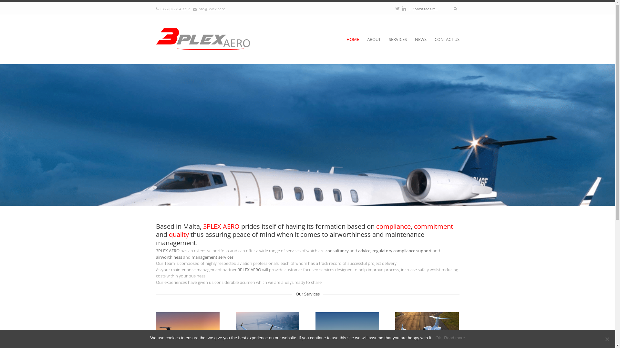 The image size is (620, 348). I want to click on 3Plex Aero, so click(204, 39).